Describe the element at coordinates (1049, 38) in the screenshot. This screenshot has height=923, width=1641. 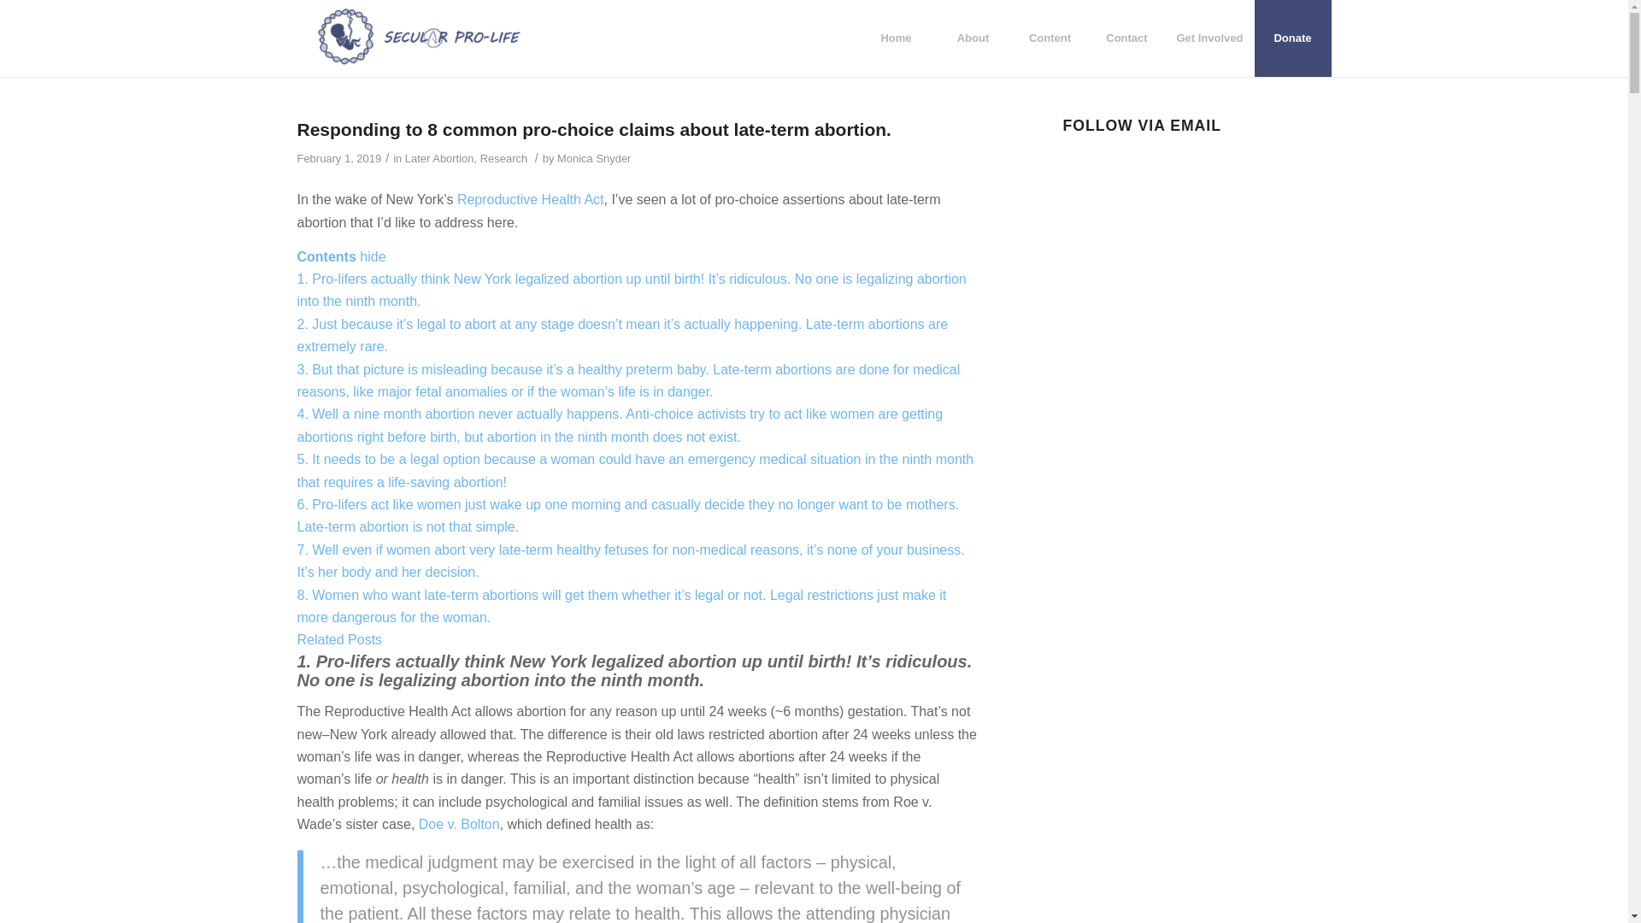
I see `Content` at that location.